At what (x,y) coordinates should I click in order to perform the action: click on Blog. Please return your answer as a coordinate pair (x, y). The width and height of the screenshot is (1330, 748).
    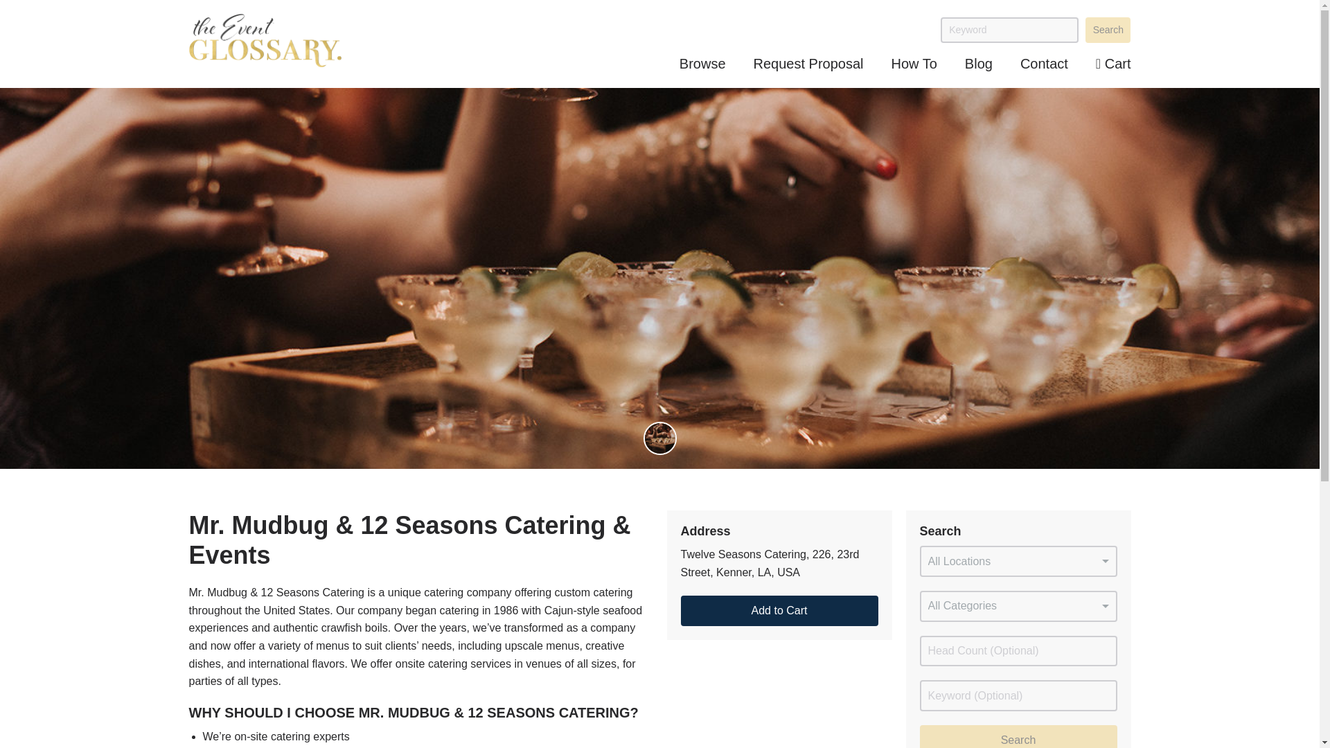
    Looking at the image, I should click on (978, 64).